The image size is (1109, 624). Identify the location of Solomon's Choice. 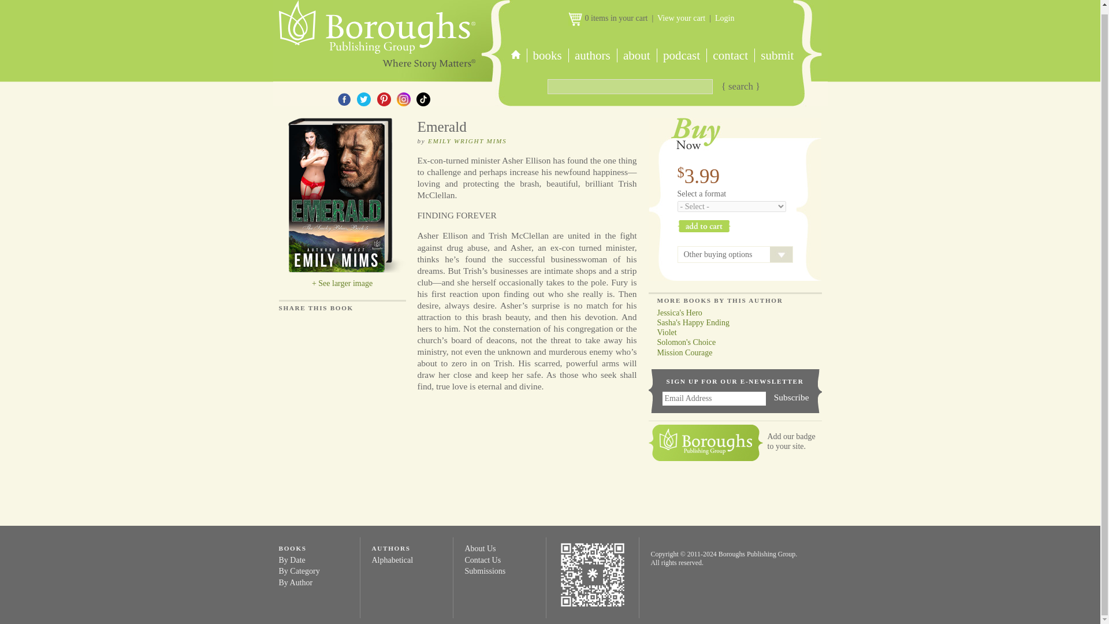
(682, 342).